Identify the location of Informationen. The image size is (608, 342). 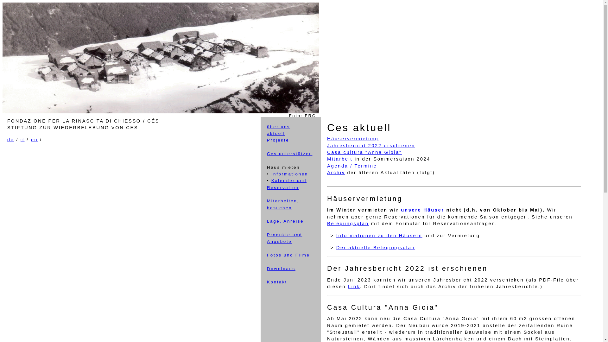
(289, 174).